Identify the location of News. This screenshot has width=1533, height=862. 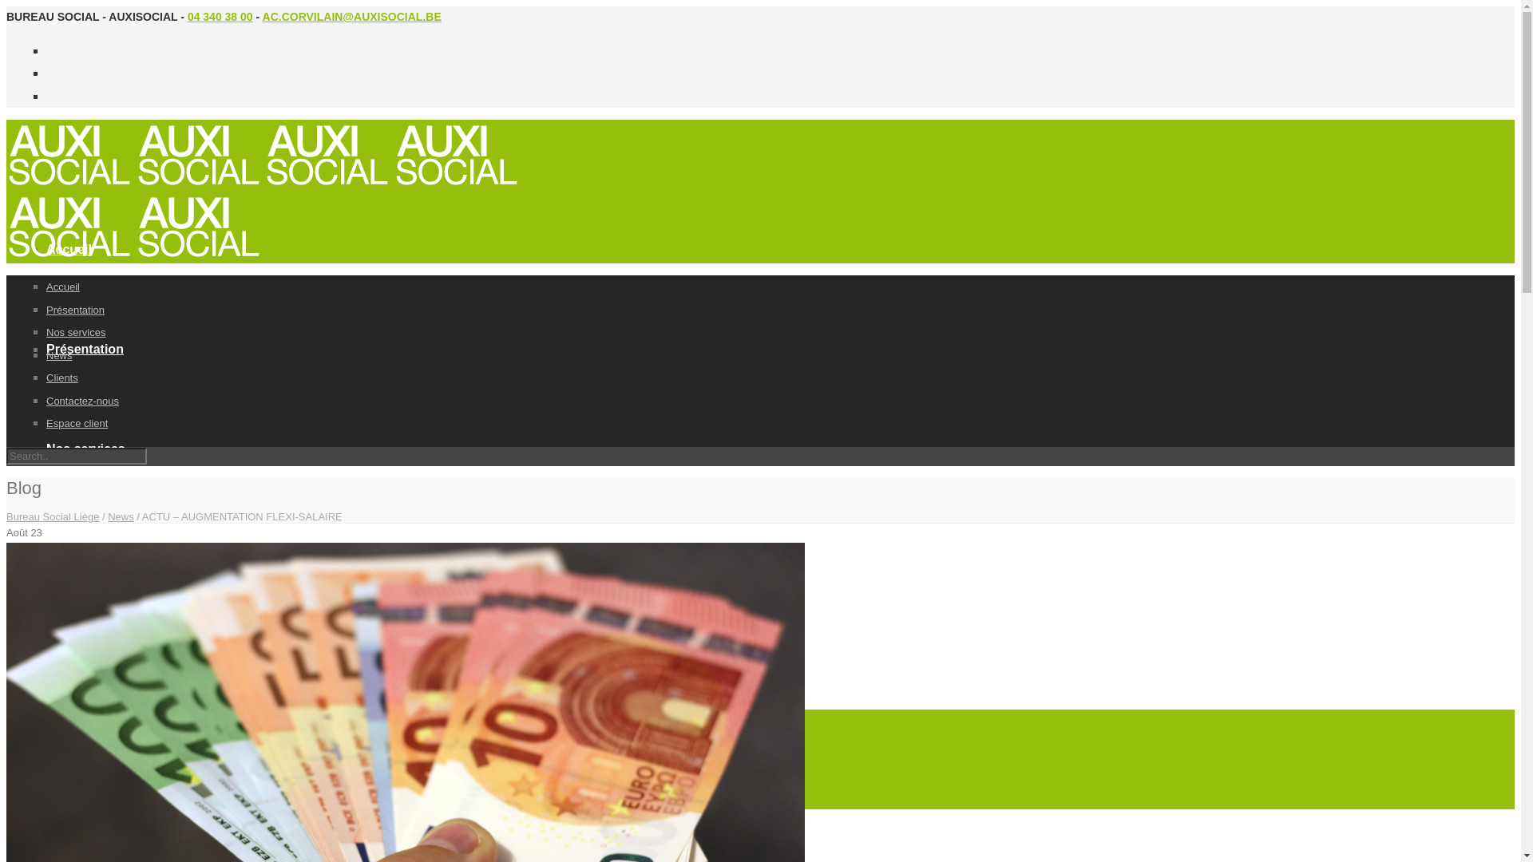
(59, 356).